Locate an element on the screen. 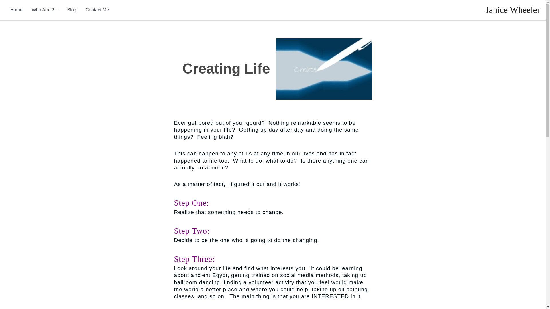  Home is located at coordinates (16, 10).